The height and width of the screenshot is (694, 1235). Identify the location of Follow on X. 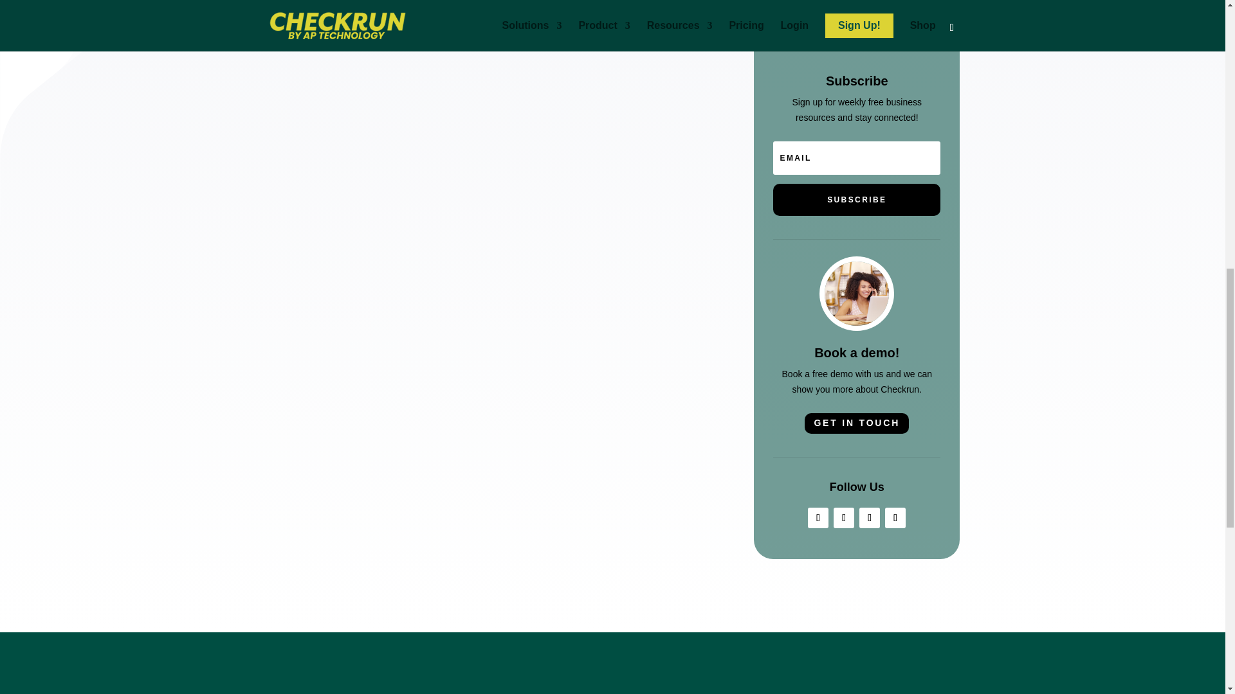
(844, 517).